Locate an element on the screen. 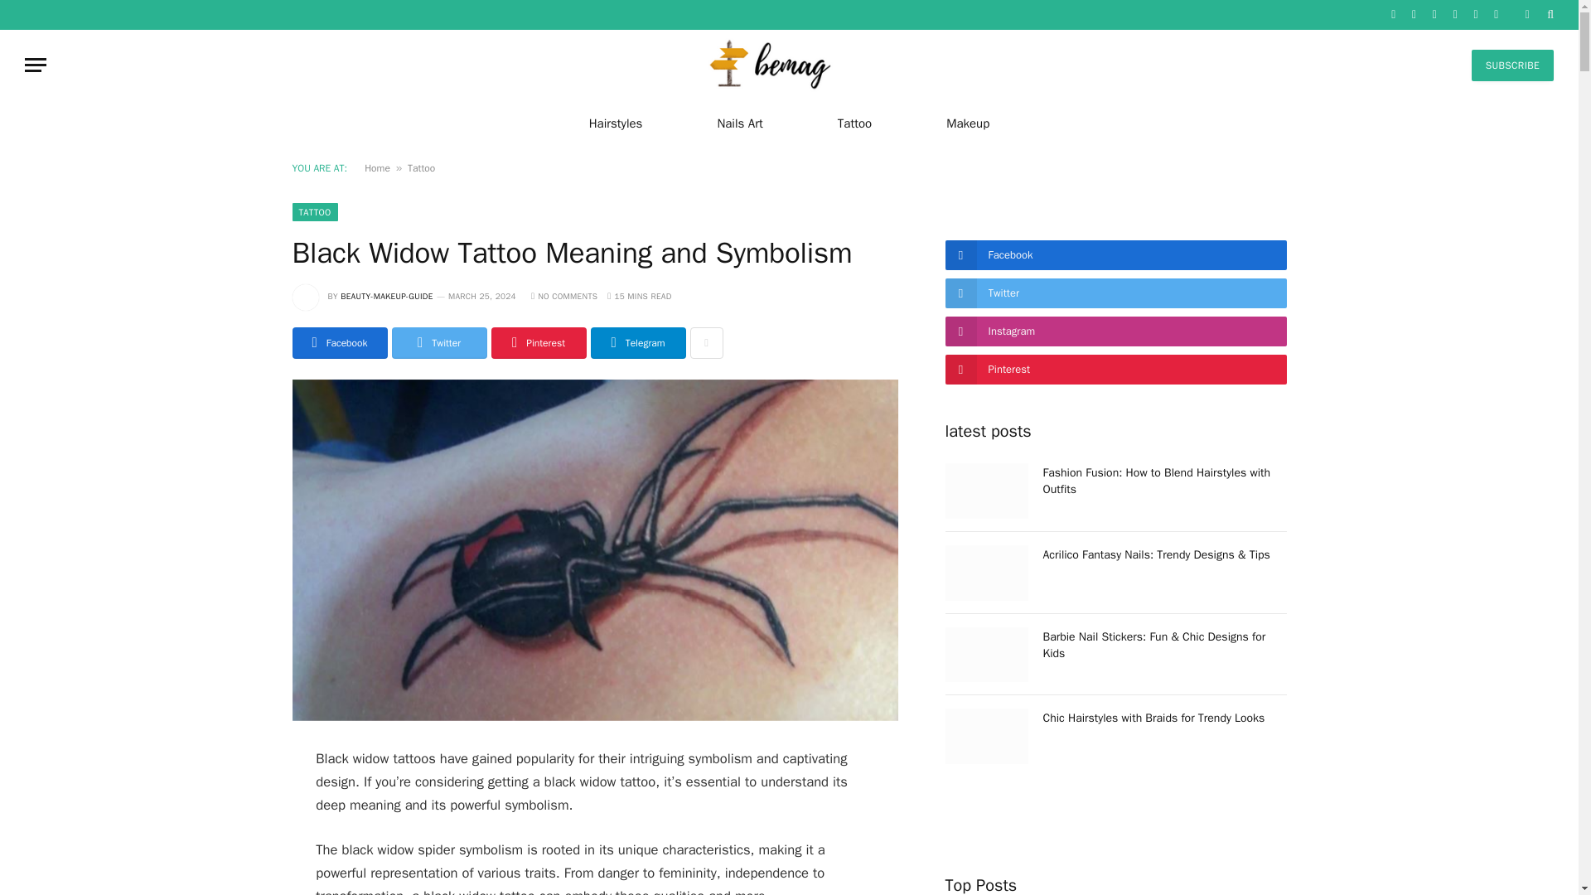  NO COMMENTS is located at coordinates (564, 296).